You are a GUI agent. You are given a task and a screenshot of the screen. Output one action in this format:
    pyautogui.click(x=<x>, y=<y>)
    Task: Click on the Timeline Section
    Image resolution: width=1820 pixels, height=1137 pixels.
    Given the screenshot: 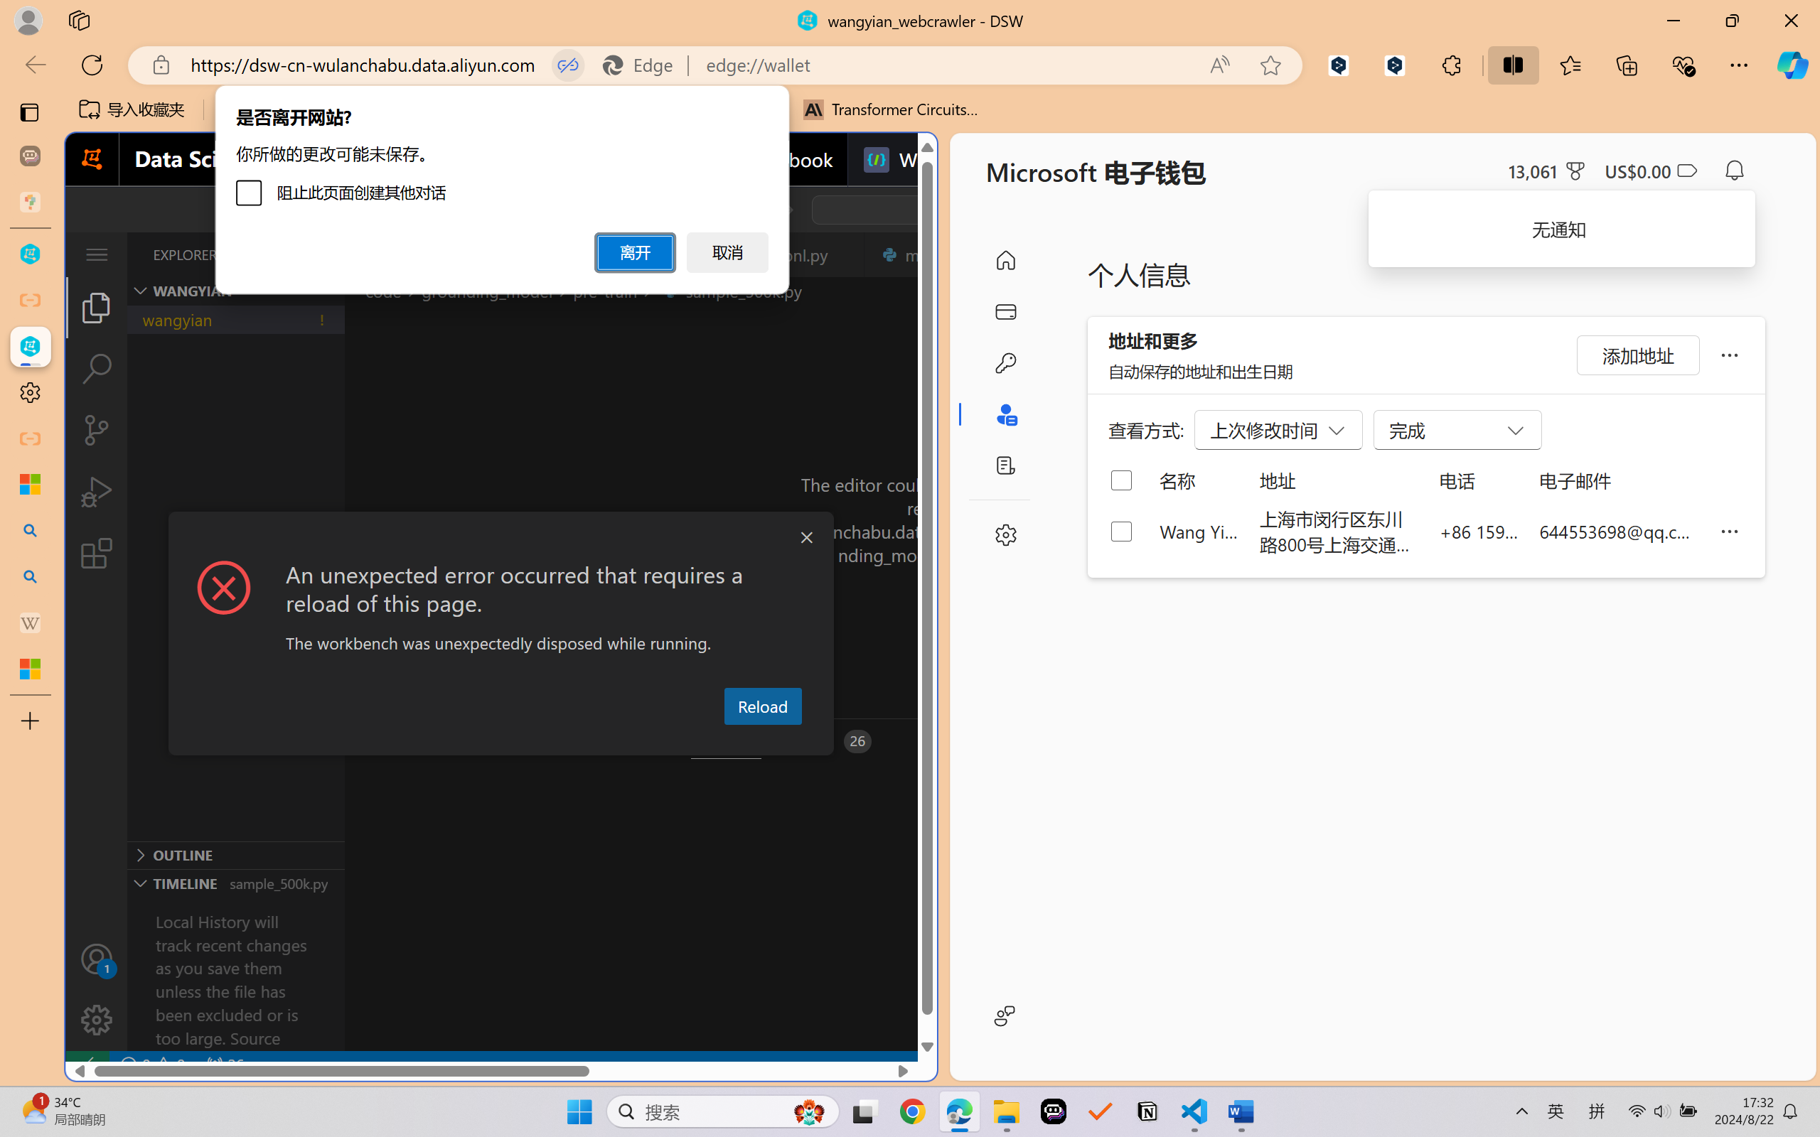 What is the action you would take?
    pyautogui.click(x=235, y=883)
    